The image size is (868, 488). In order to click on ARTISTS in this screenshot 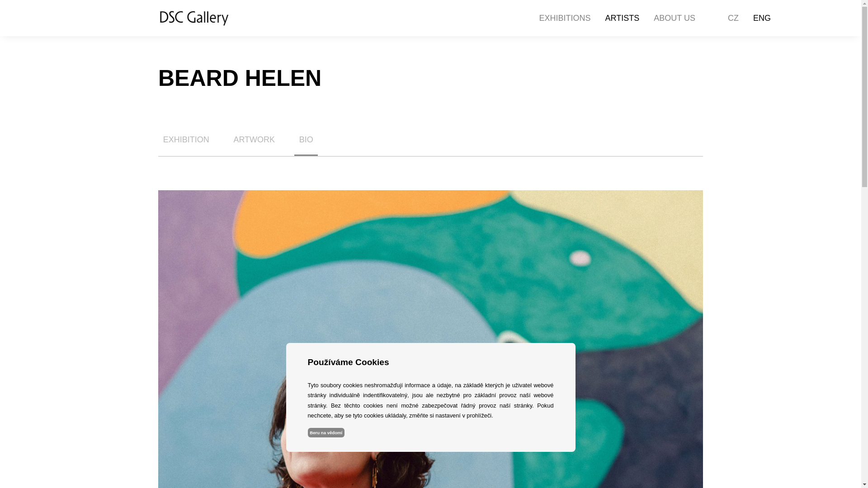, I will do `click(622, 18)`.